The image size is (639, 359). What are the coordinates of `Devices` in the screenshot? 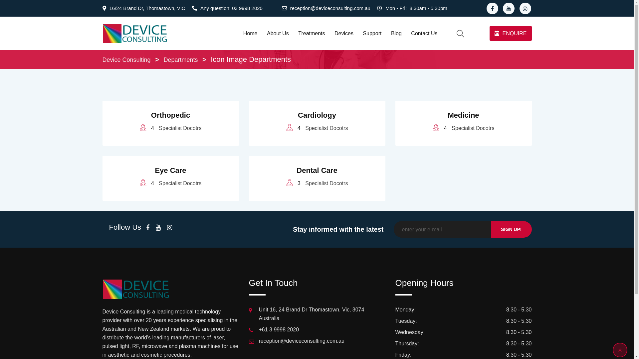 It's located at (344, 34).